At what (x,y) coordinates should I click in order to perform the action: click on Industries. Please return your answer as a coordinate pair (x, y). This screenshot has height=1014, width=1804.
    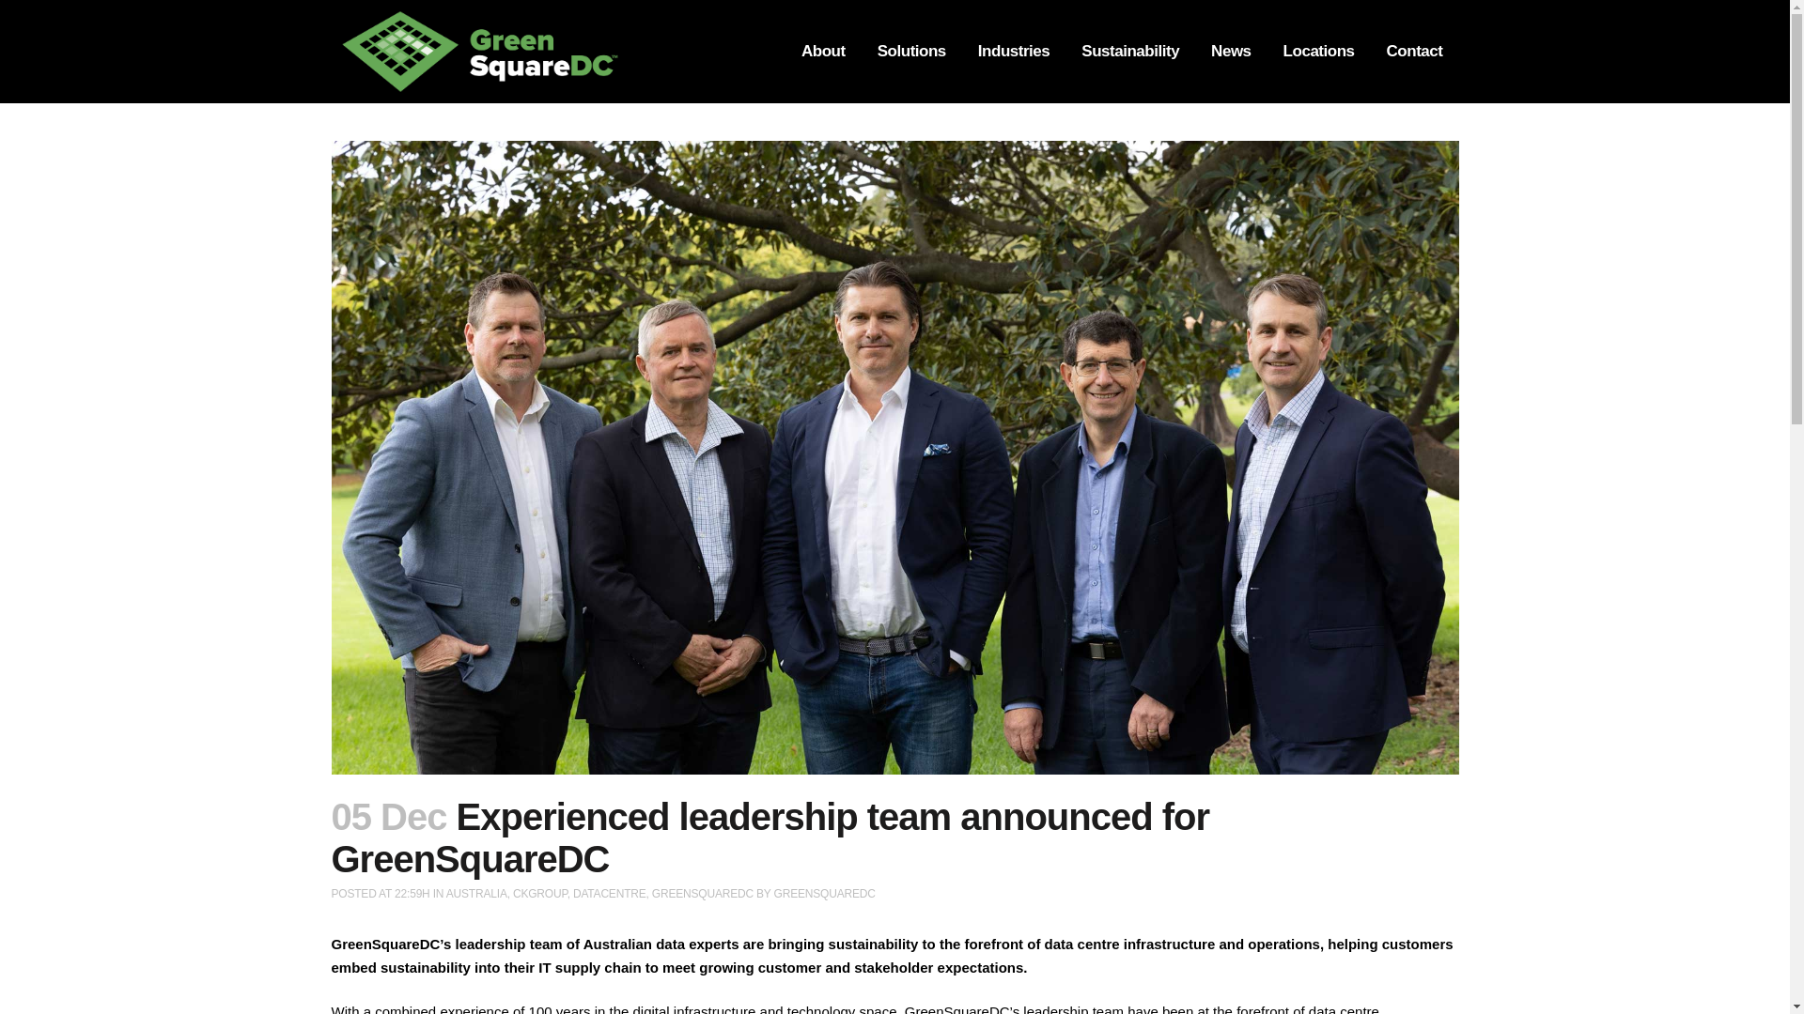
    Looking at the image, I should click on (1013, 52).